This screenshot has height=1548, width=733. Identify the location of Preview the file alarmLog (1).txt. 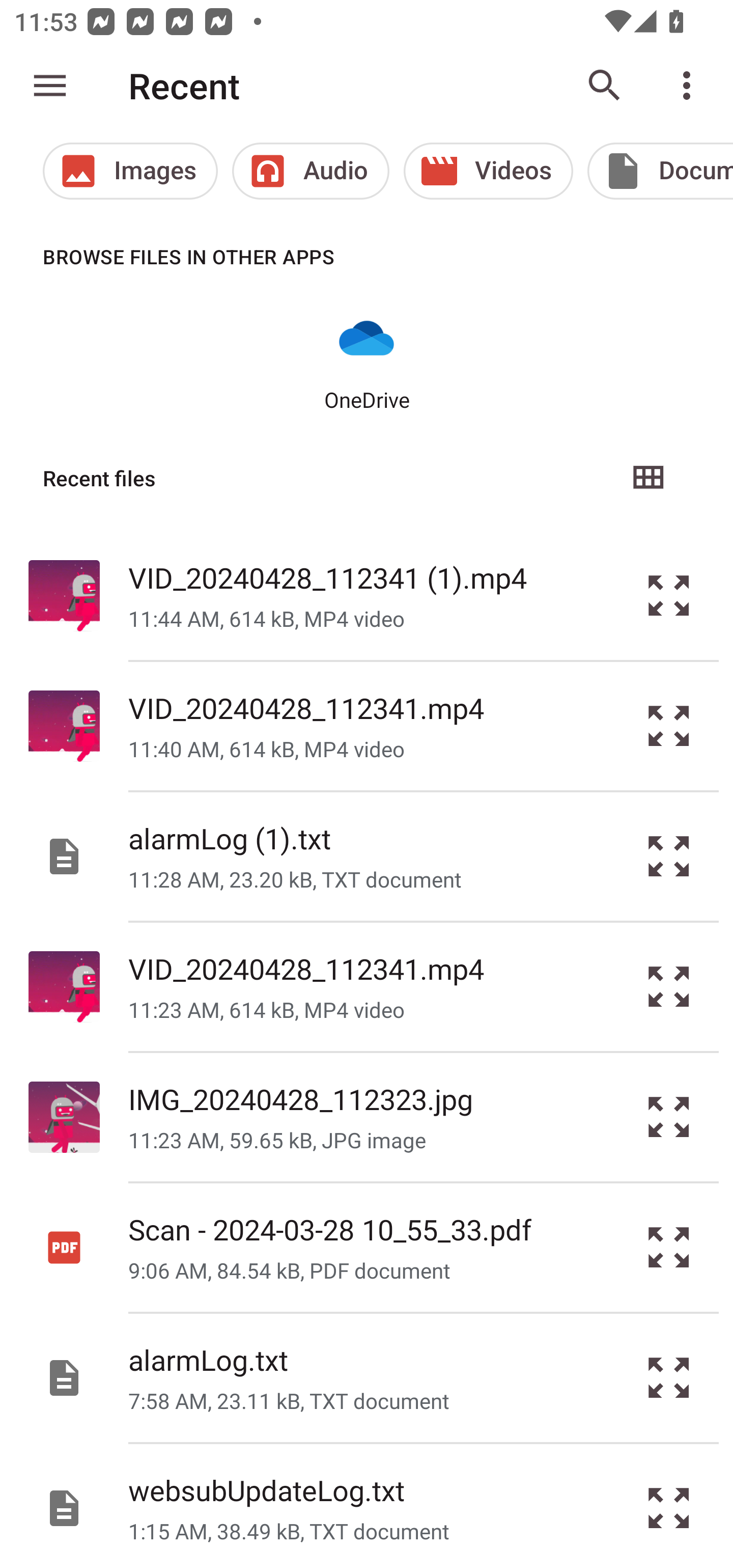
(669, 856).